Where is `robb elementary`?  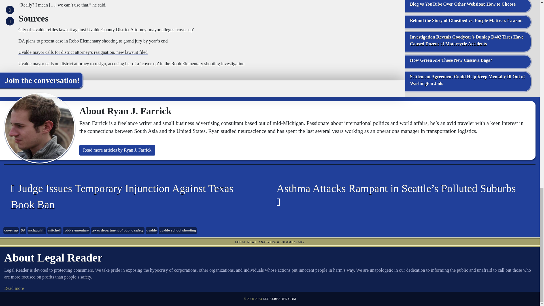
robb elementary is located at coordinates (76, 231).